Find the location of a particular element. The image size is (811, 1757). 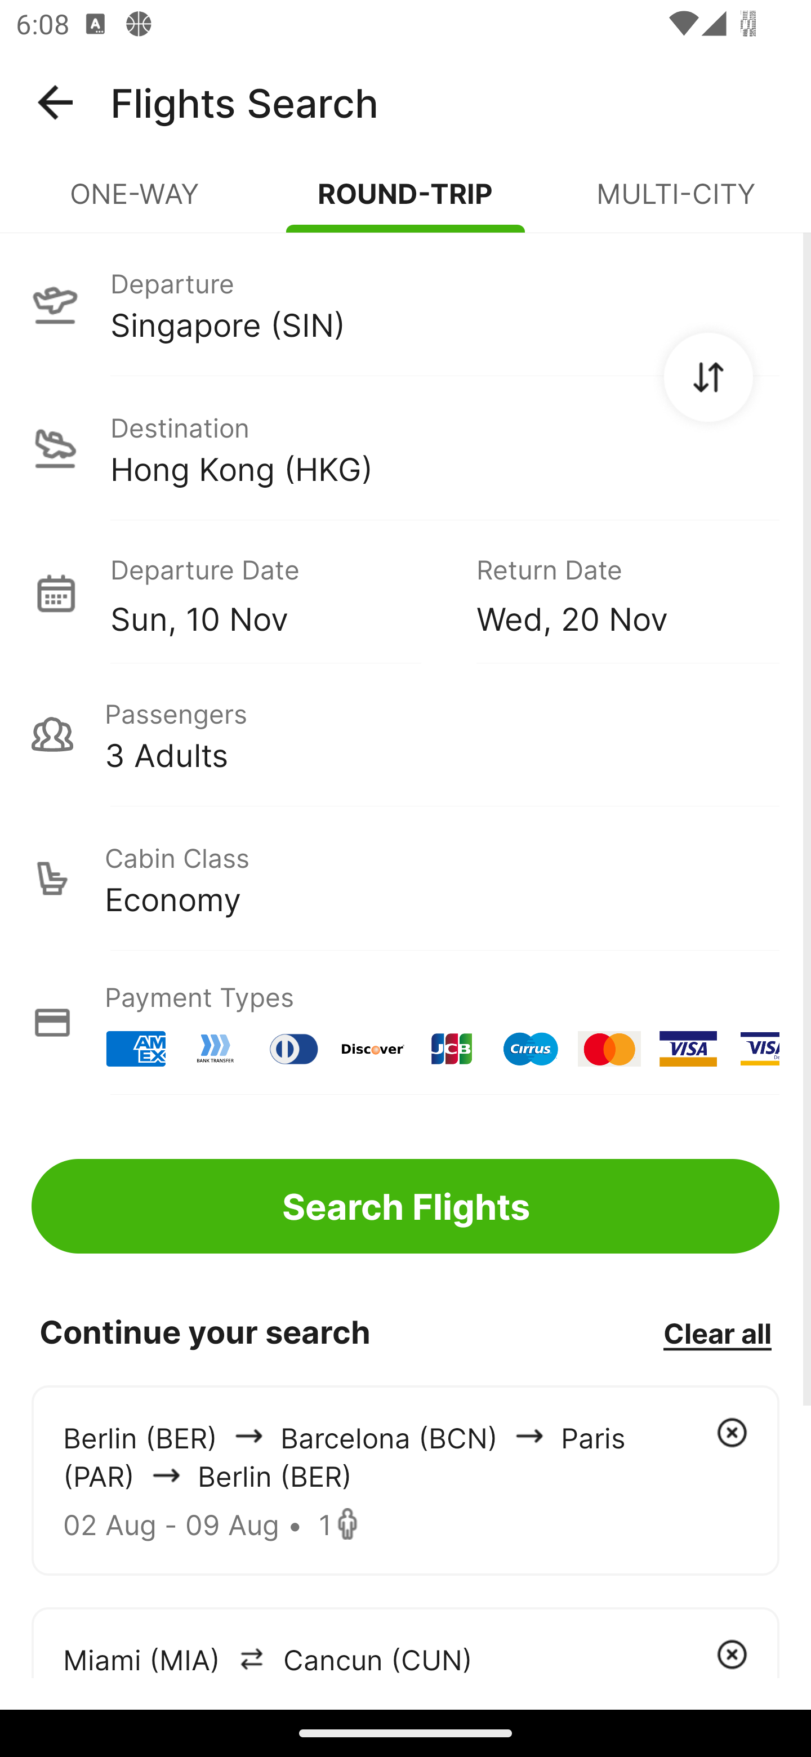

Search Flights is located at coordinates (405, 1206).